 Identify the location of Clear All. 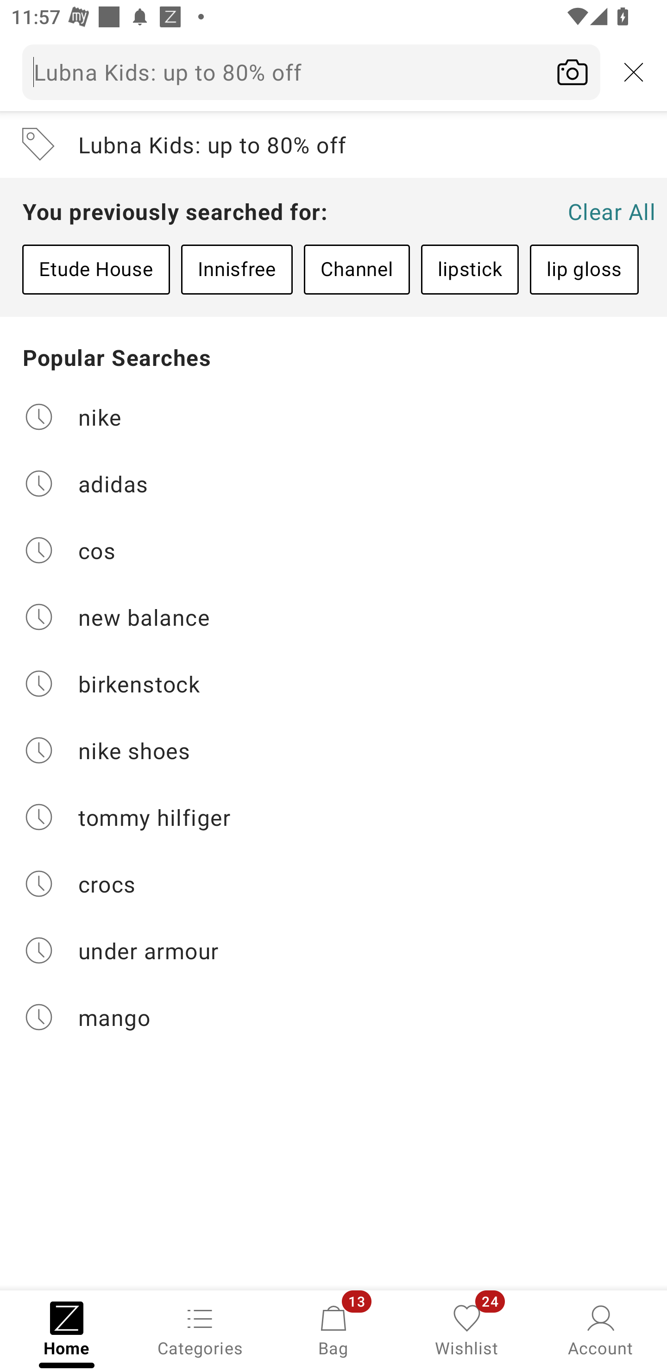
(611, 211).